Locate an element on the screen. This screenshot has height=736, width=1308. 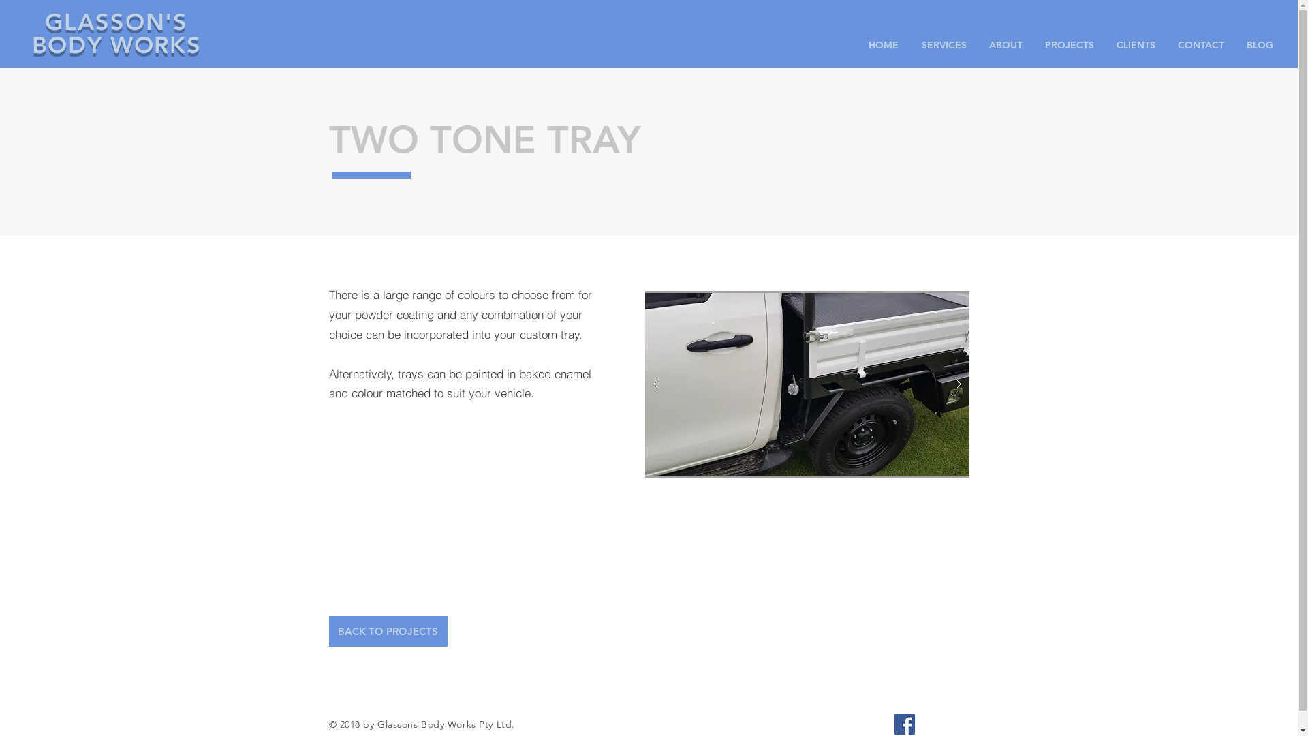
PROJECTS is located at coordinates (1070, 45).